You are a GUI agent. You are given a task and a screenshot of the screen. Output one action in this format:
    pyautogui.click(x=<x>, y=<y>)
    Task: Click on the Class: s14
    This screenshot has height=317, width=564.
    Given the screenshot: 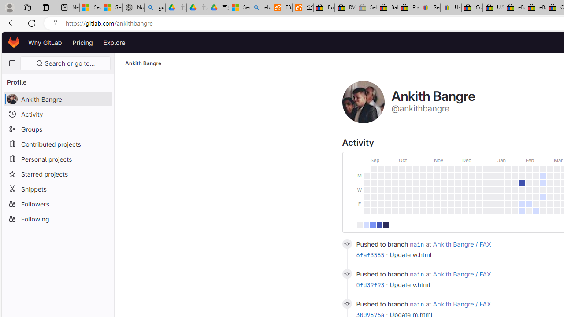 What is the action you would take?
    pyautogui.click(x=346, y=304)
    